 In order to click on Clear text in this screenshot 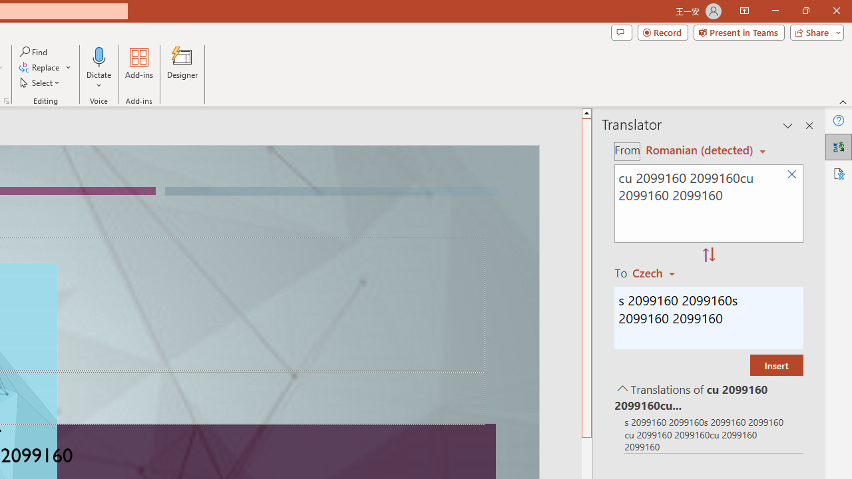, I will do `click(791, 174)`.